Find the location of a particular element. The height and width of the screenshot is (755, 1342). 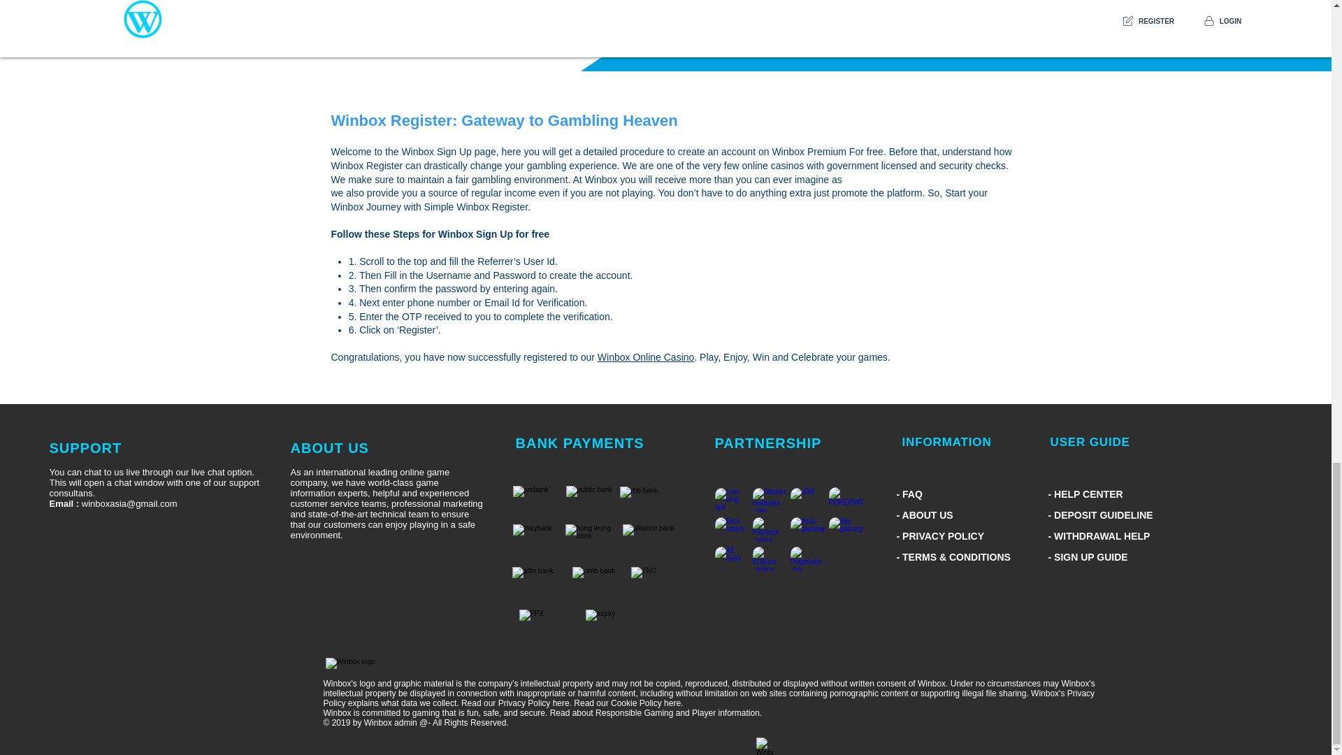

TNG.png is located at coordinates (540, 501).